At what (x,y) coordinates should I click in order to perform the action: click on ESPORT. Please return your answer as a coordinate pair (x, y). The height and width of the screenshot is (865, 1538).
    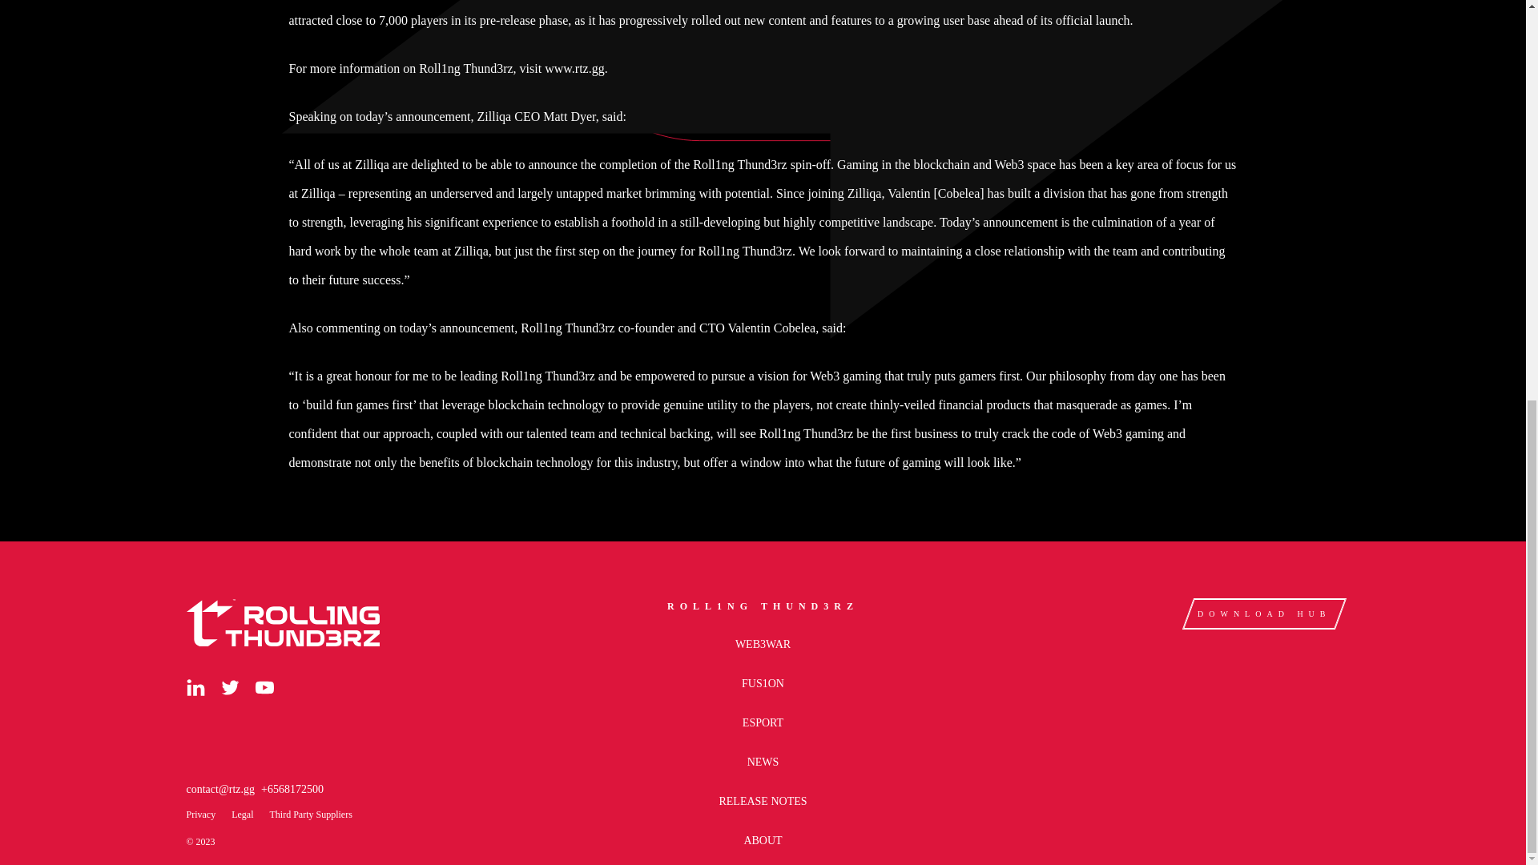
    Looking at the image, I should click on (763, 722).